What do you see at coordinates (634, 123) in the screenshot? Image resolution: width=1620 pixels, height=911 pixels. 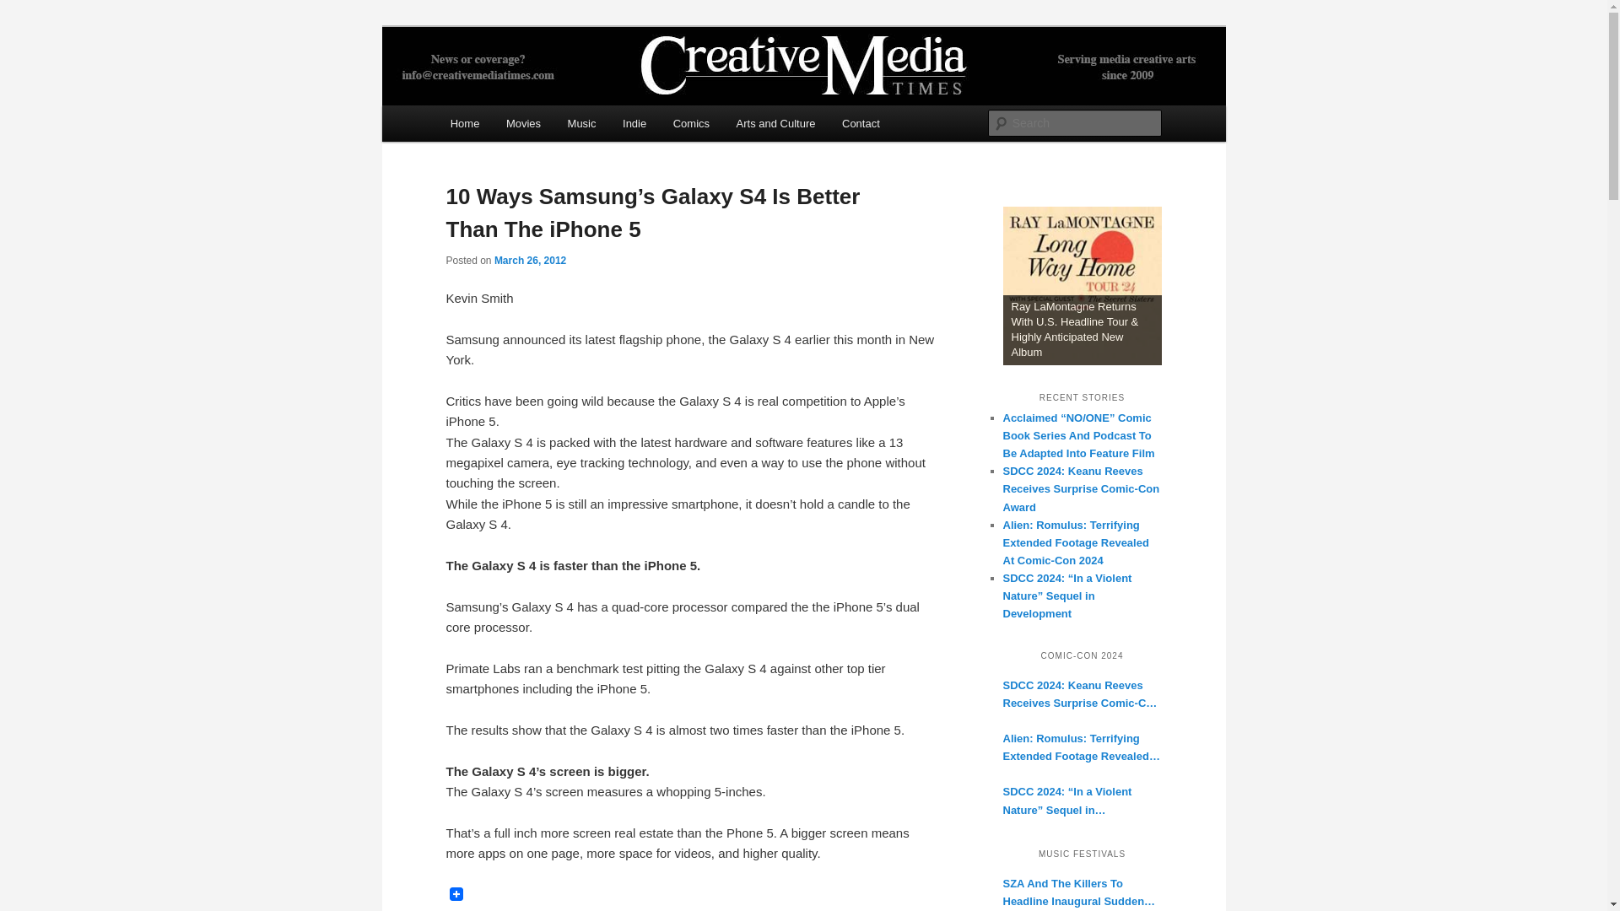 I see `Indie` at bounding box center [634, 123].